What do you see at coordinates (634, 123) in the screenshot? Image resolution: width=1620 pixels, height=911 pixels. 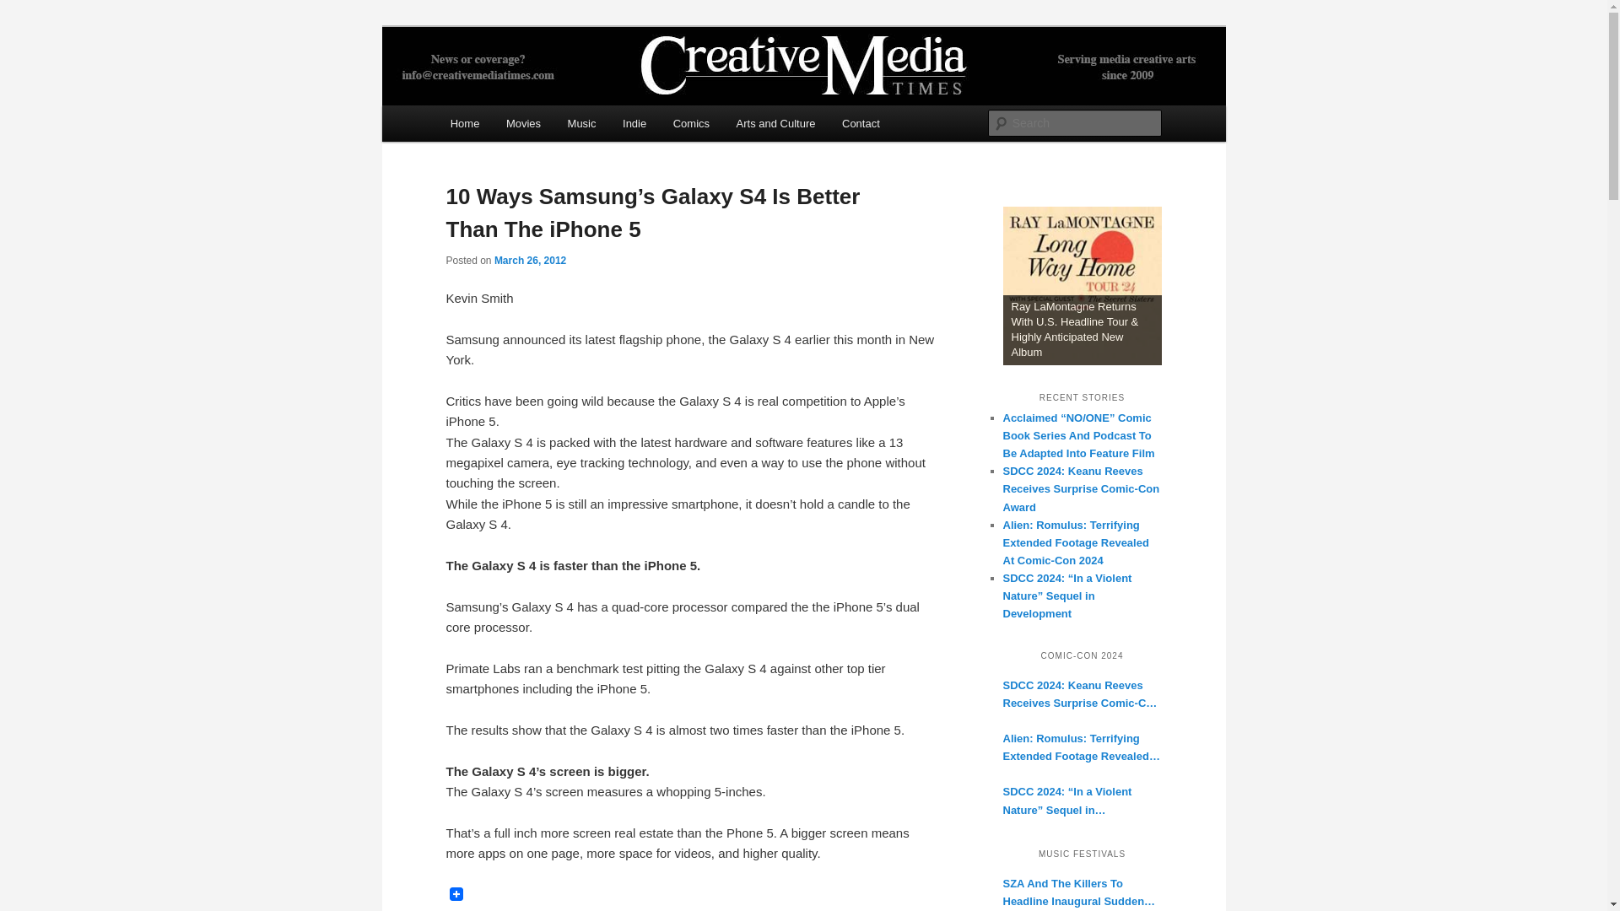 I see `Indie` at bounding box center [634, 123].